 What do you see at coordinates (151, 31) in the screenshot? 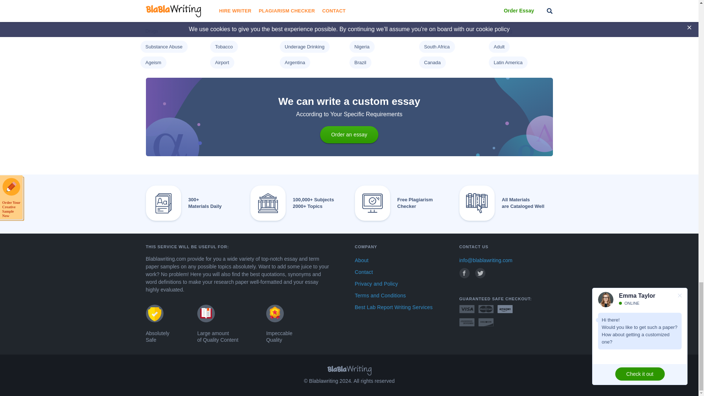
I see `Drugs` at bounding box center [151, 31].